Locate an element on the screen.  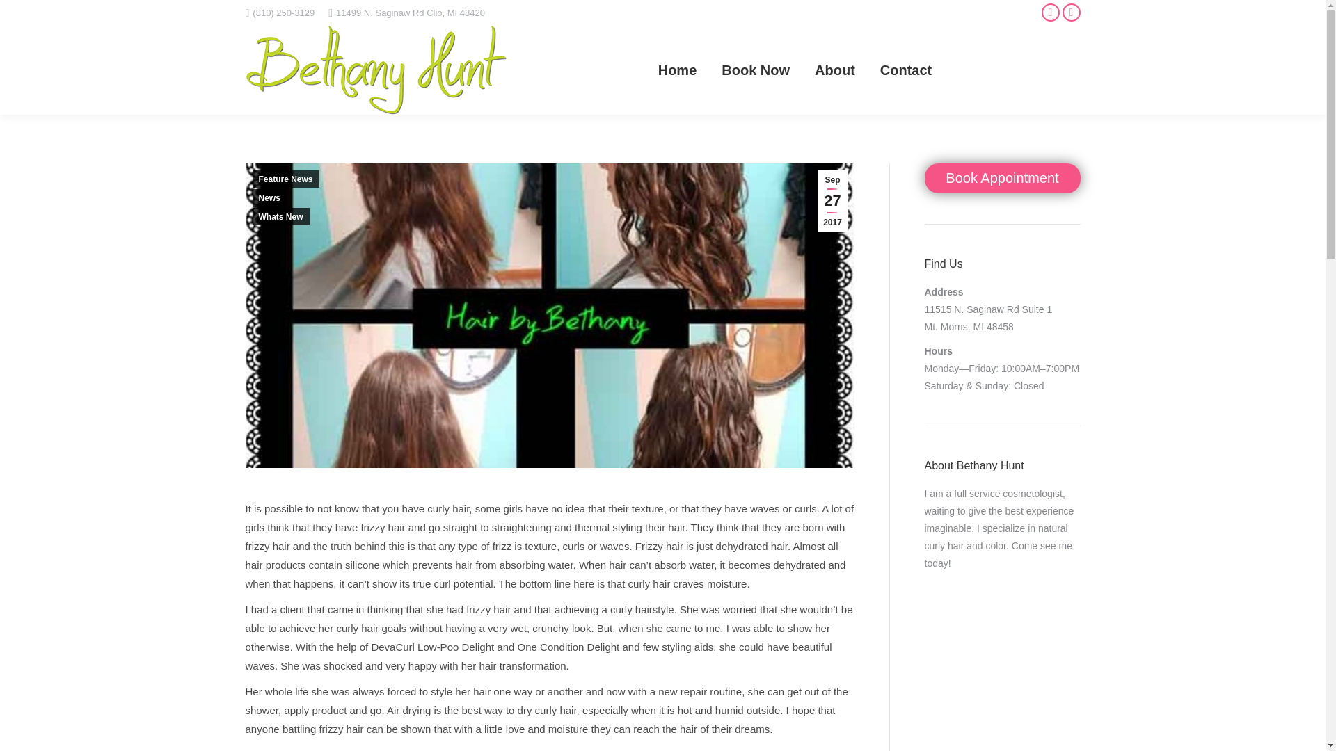
Instagram is located at coordinates (1070, 13).